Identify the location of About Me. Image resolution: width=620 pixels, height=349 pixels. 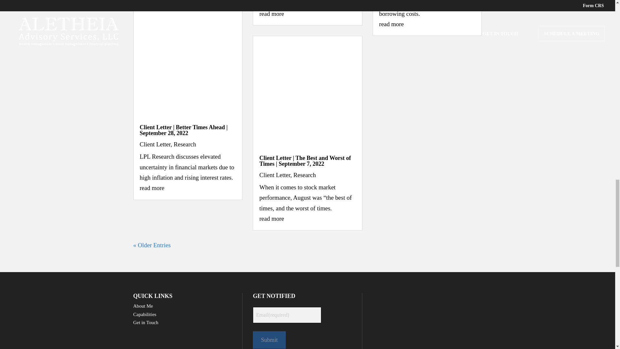
(143, 306).